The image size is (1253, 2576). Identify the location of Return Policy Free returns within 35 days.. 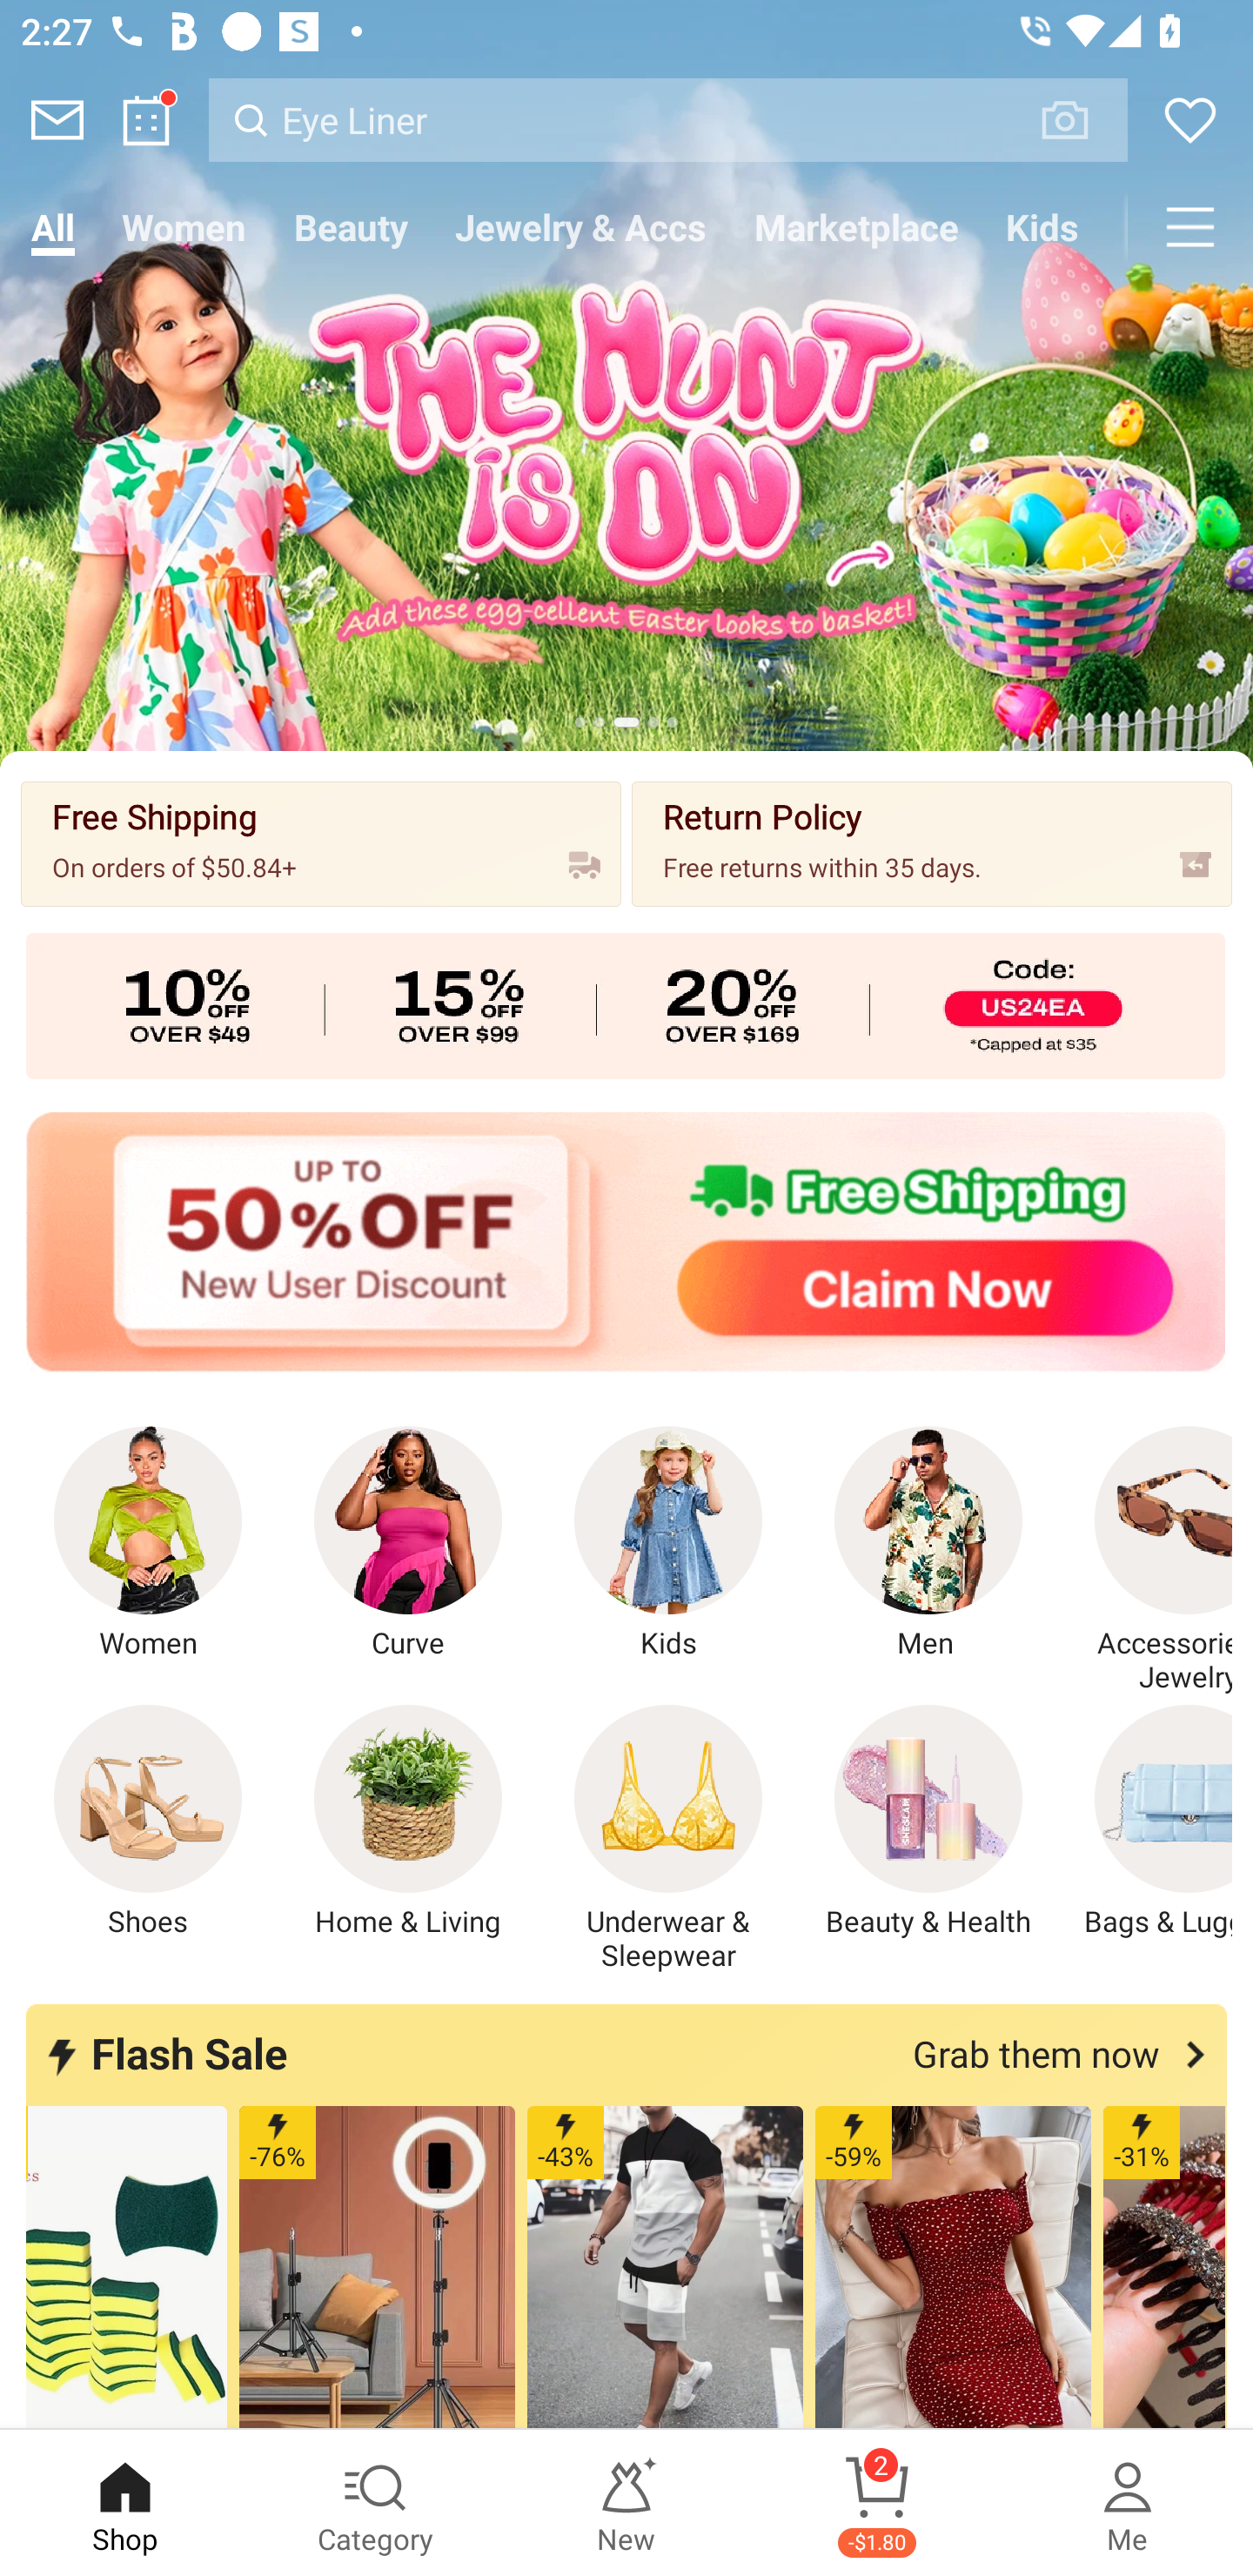
(931, 842).